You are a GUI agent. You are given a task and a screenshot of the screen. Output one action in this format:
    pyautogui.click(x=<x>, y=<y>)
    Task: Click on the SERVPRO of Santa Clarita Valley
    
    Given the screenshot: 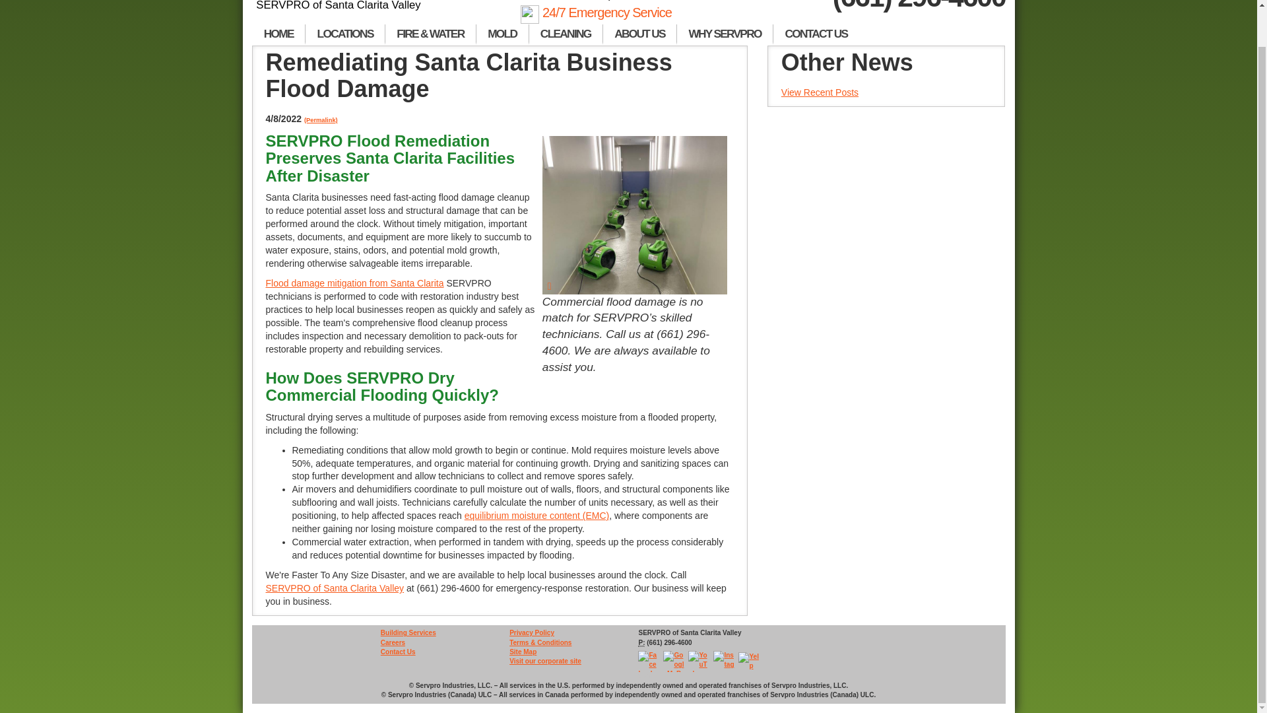 What is the action you would take?
    pyautogui.click(x=339, y=6)
    